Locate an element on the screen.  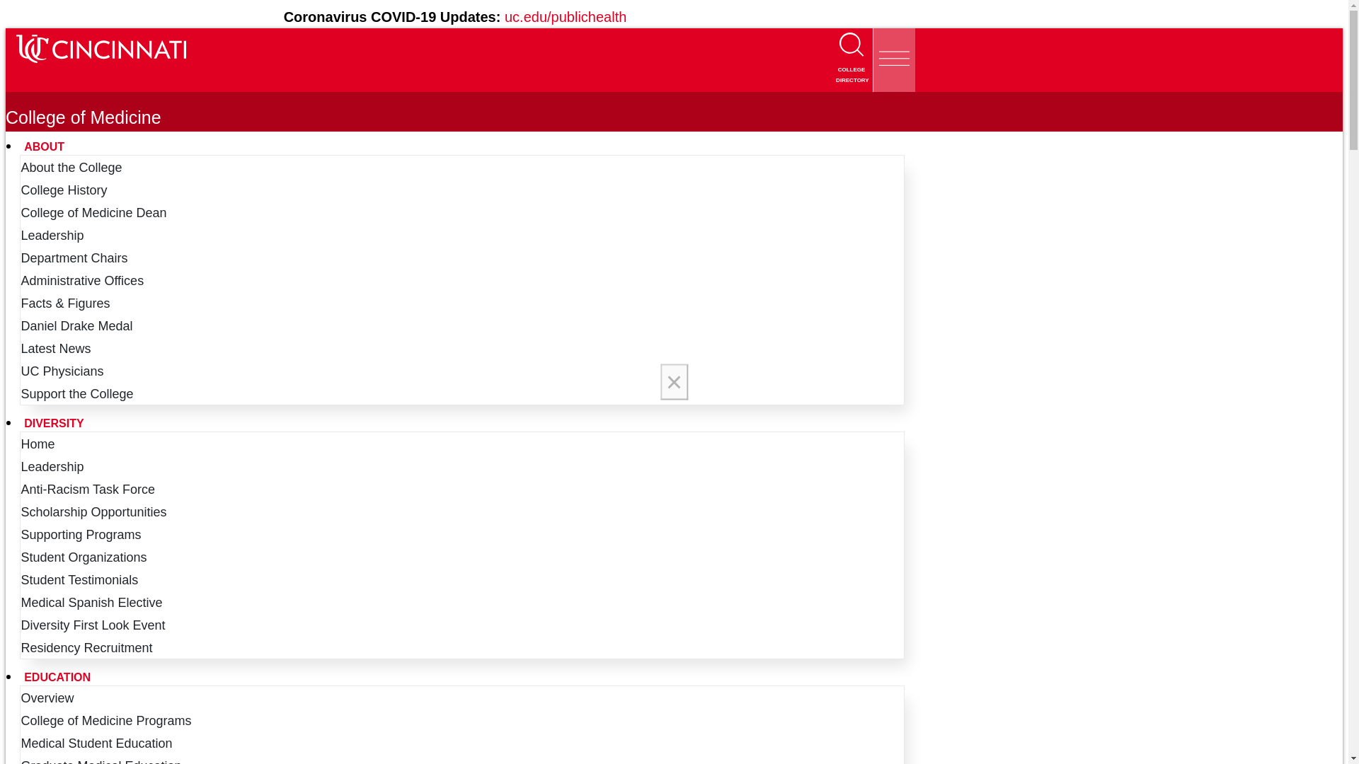
Administrative Offices is located at coordinates (87, 280).